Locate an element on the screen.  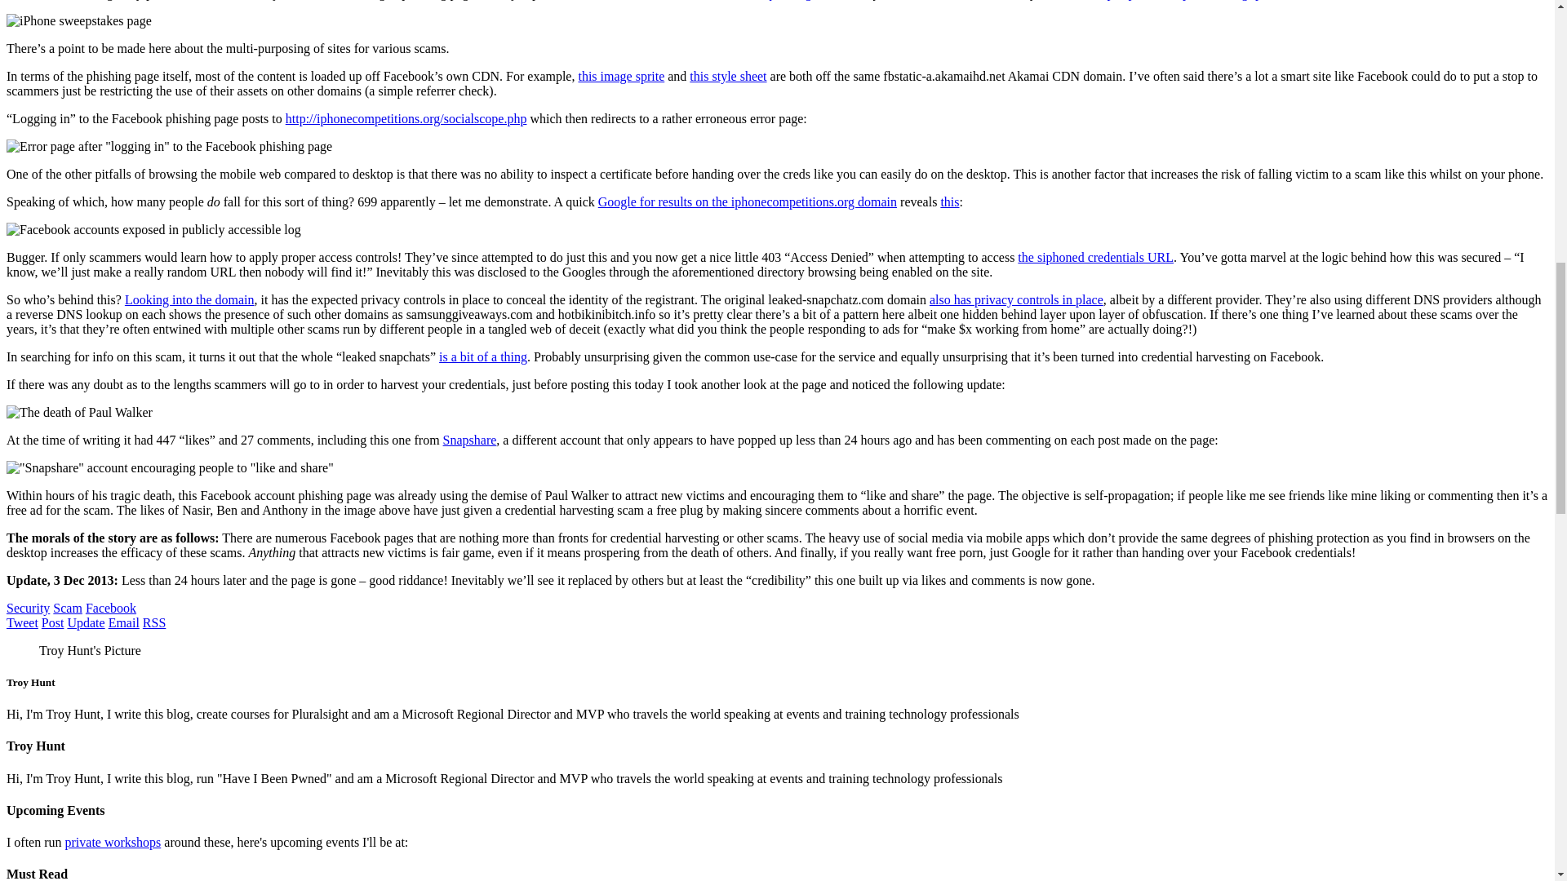
the siphoned credentials URL is located at coordinates (1095, 257).